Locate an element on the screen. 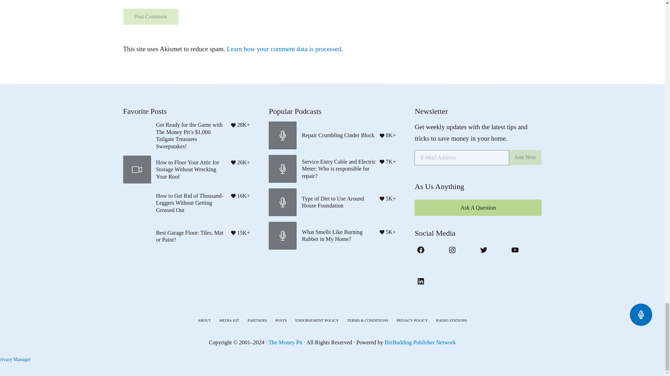  Join Now is located at coordinates (526, 157).